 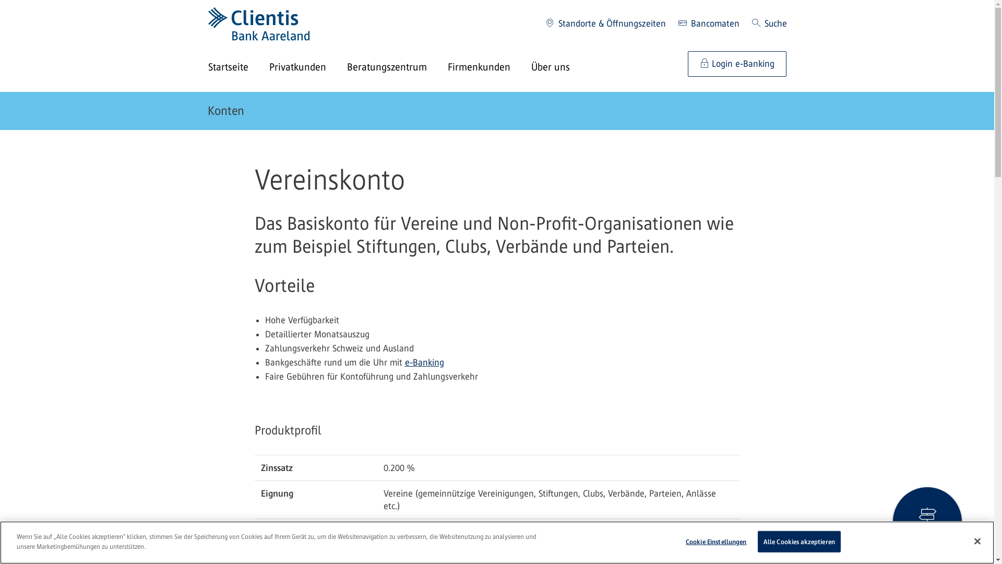 I want to click on Alle Cookies akzeptieren, so click(x=800, y=542).